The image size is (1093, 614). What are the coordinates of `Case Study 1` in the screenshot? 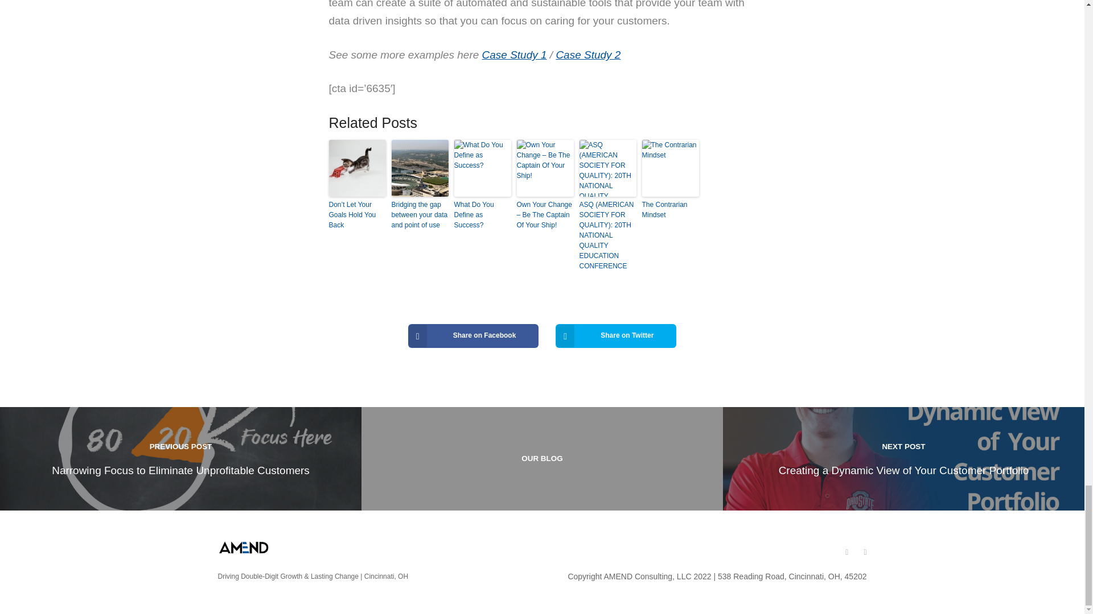 It's located at (515, 55).